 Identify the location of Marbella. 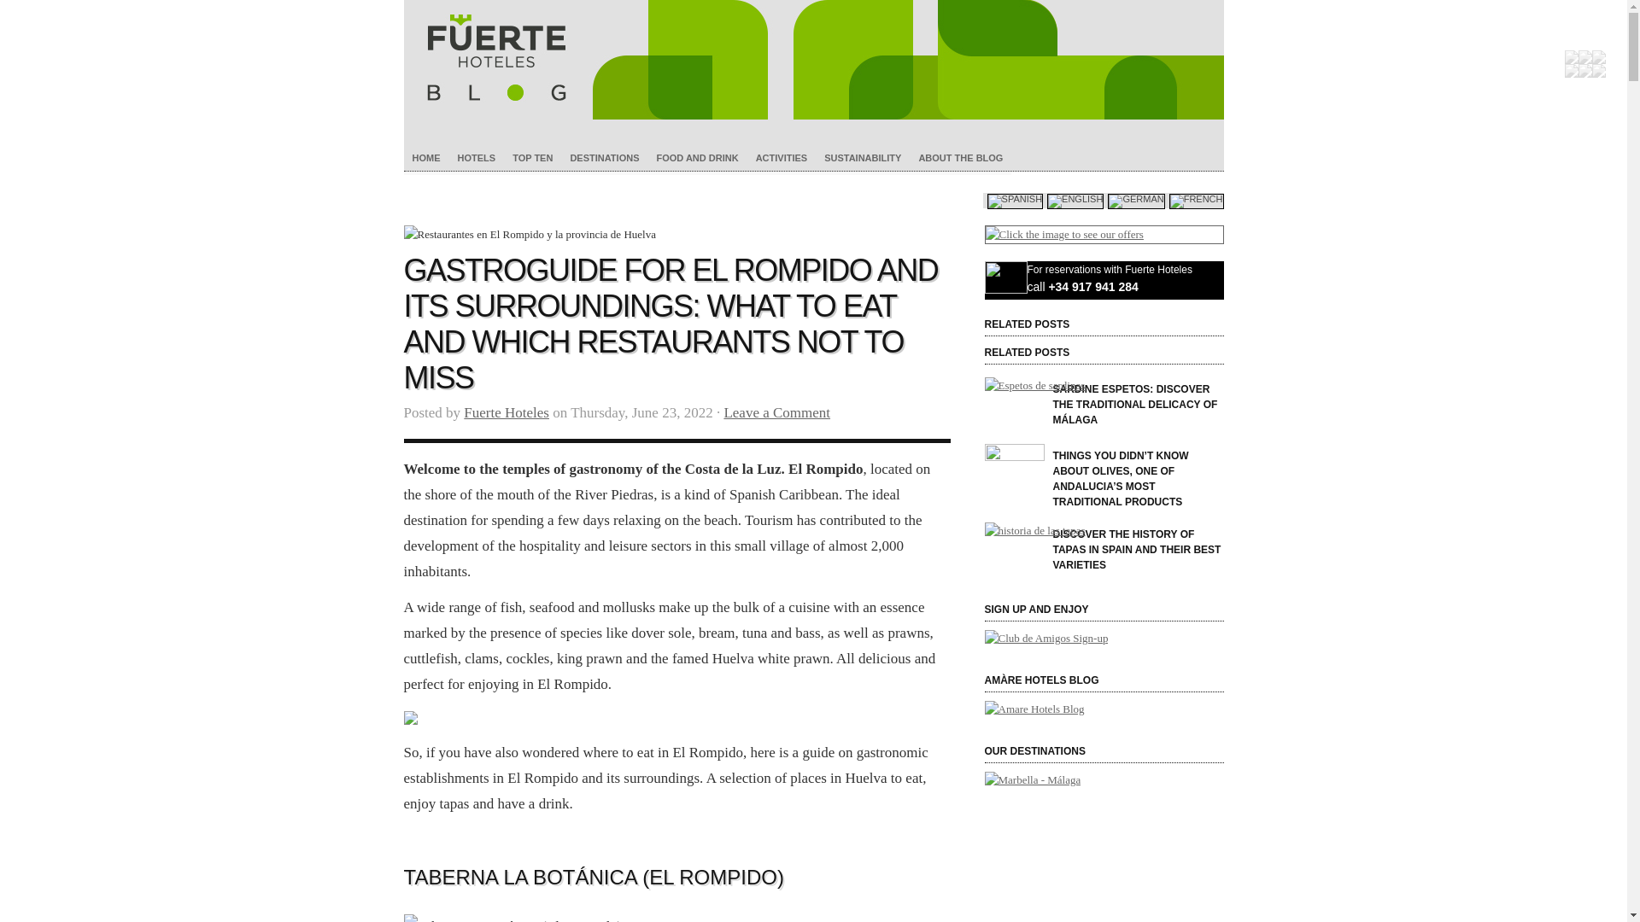
(1032, 780).